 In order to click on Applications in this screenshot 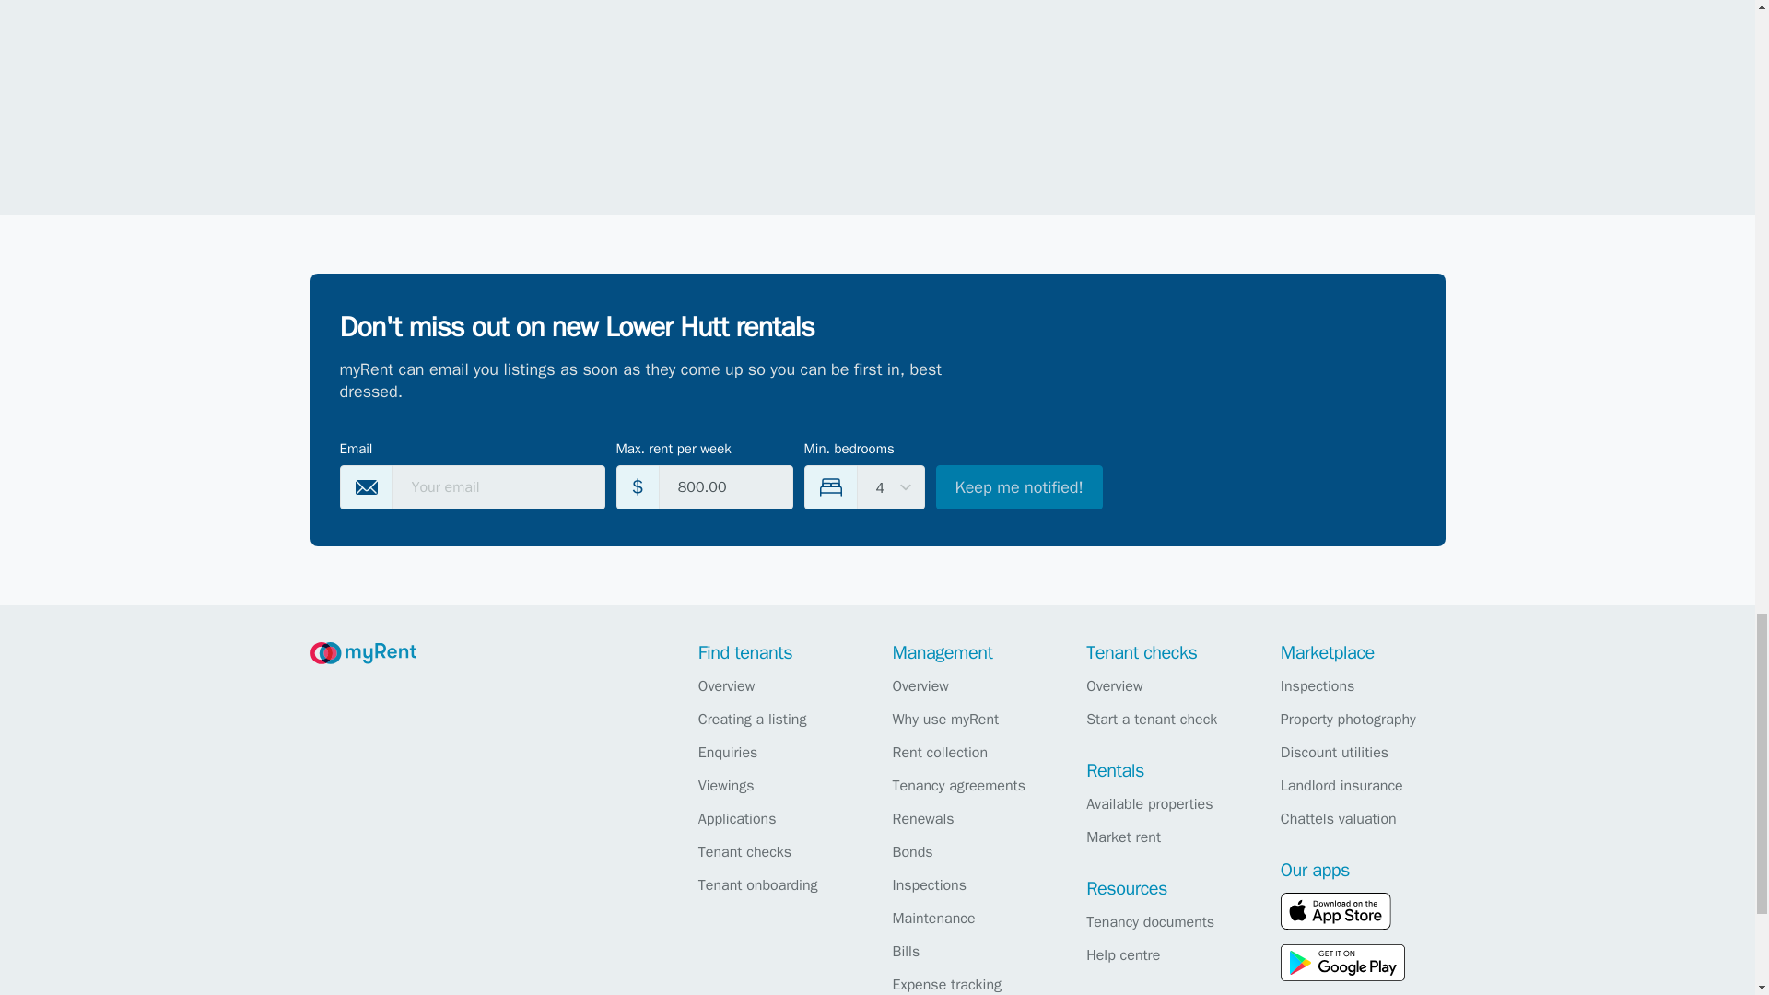, I will do `click(778, 818)`.